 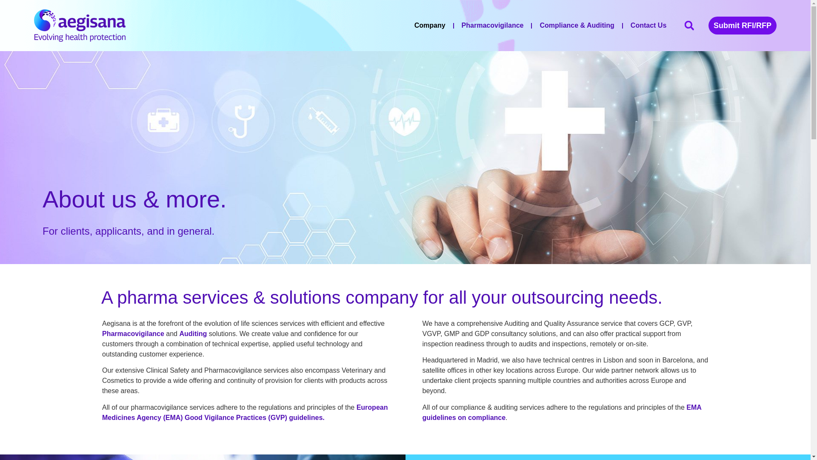 I want to click on Company, so click(x=430, y=26).